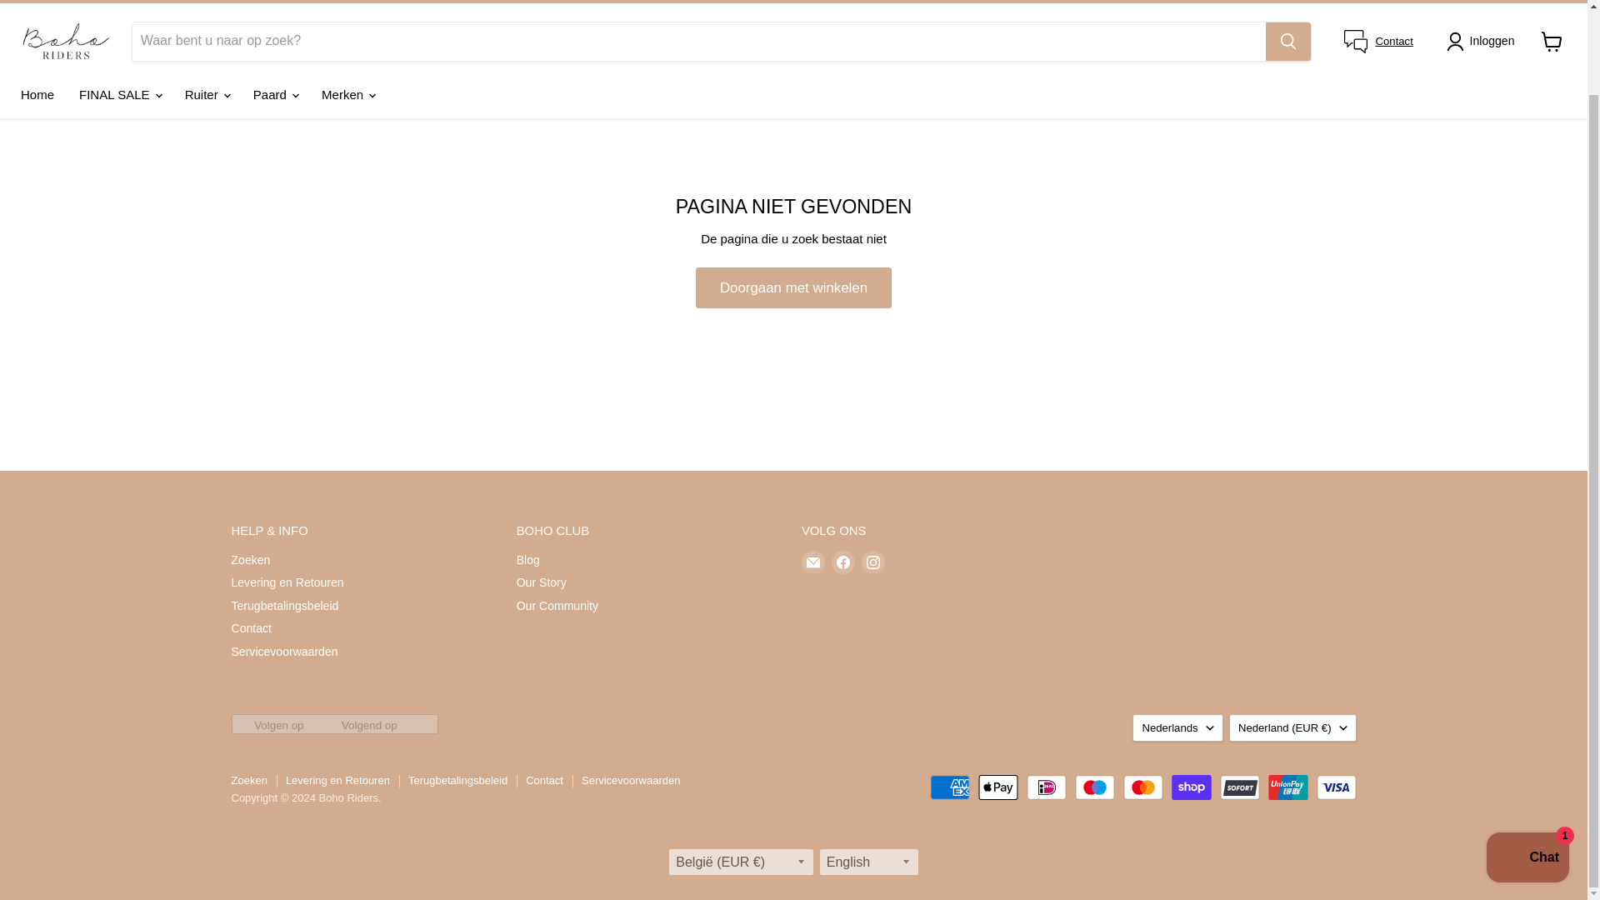 The image size is (1600, 900). What do you see at coordinates (843, 562) in the screenshot?
I see `Facebook` at bounding box center [843, 562].